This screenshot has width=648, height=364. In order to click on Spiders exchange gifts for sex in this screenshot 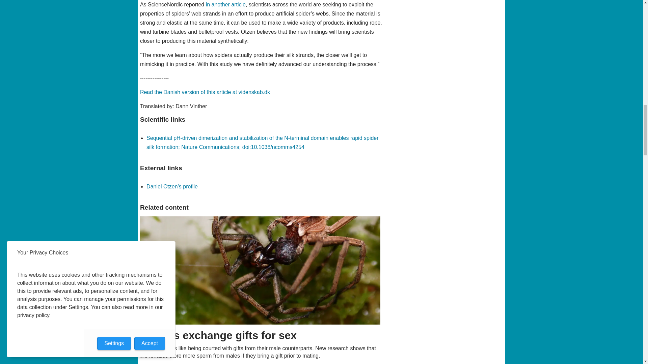, I will do `click(260, 270)`.